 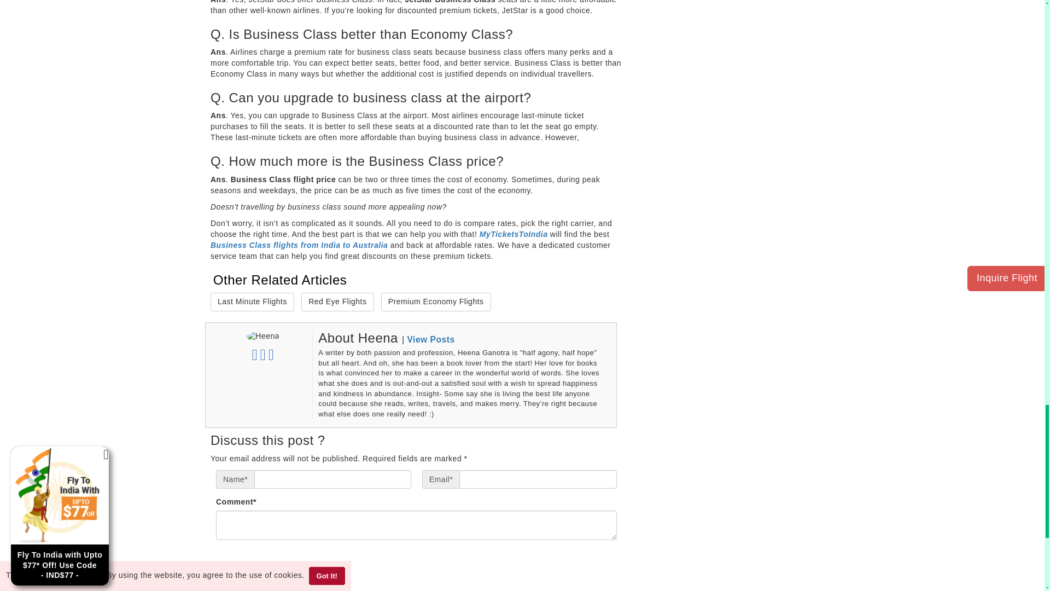 I want to click on Post Comment, so click(x=590, y=557).